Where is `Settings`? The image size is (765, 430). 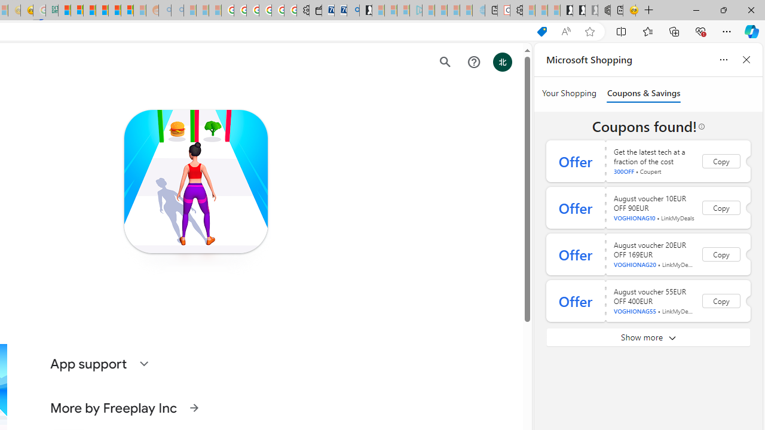
Settings is located at coordinates (516, 11).